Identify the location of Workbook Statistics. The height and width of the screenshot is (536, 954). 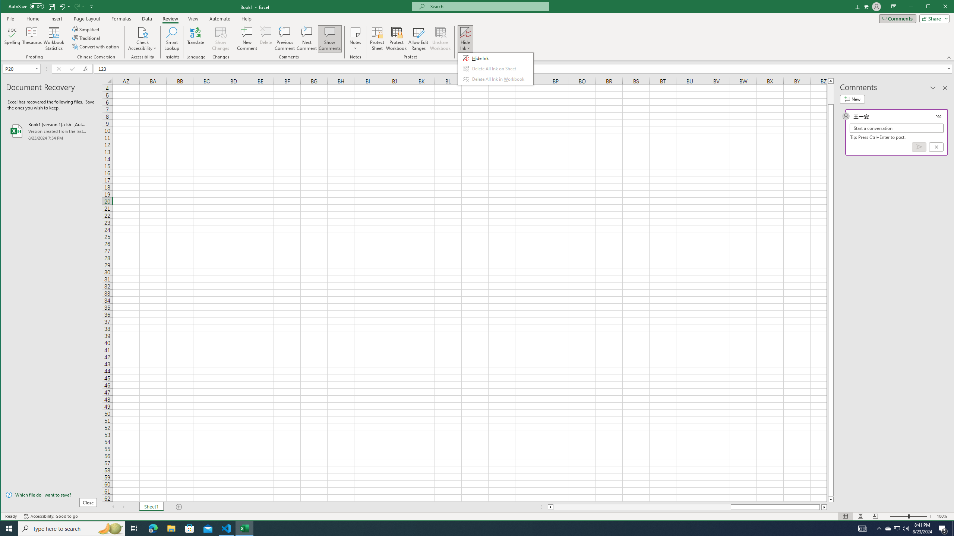
(54, 39).